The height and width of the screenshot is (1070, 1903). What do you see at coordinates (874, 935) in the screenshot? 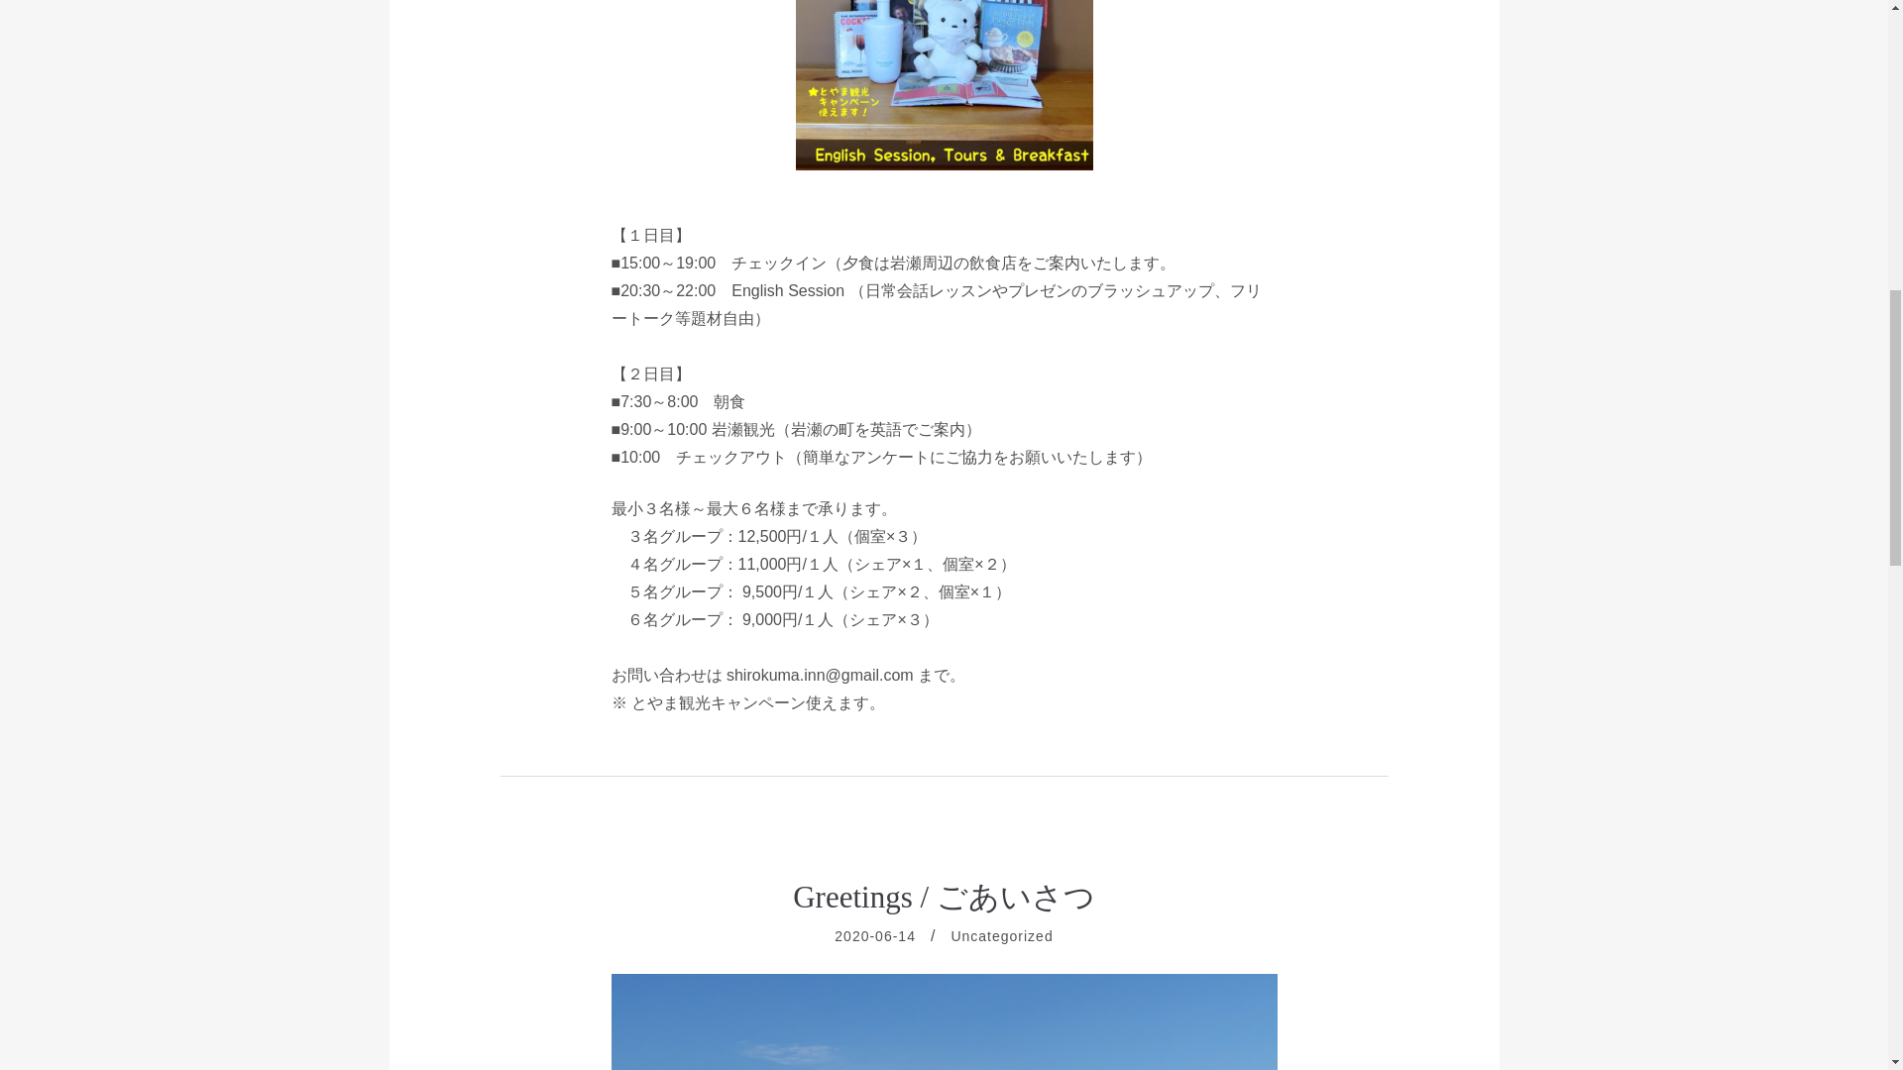
I see `2020-06-14` at bounding box center [874, 935].